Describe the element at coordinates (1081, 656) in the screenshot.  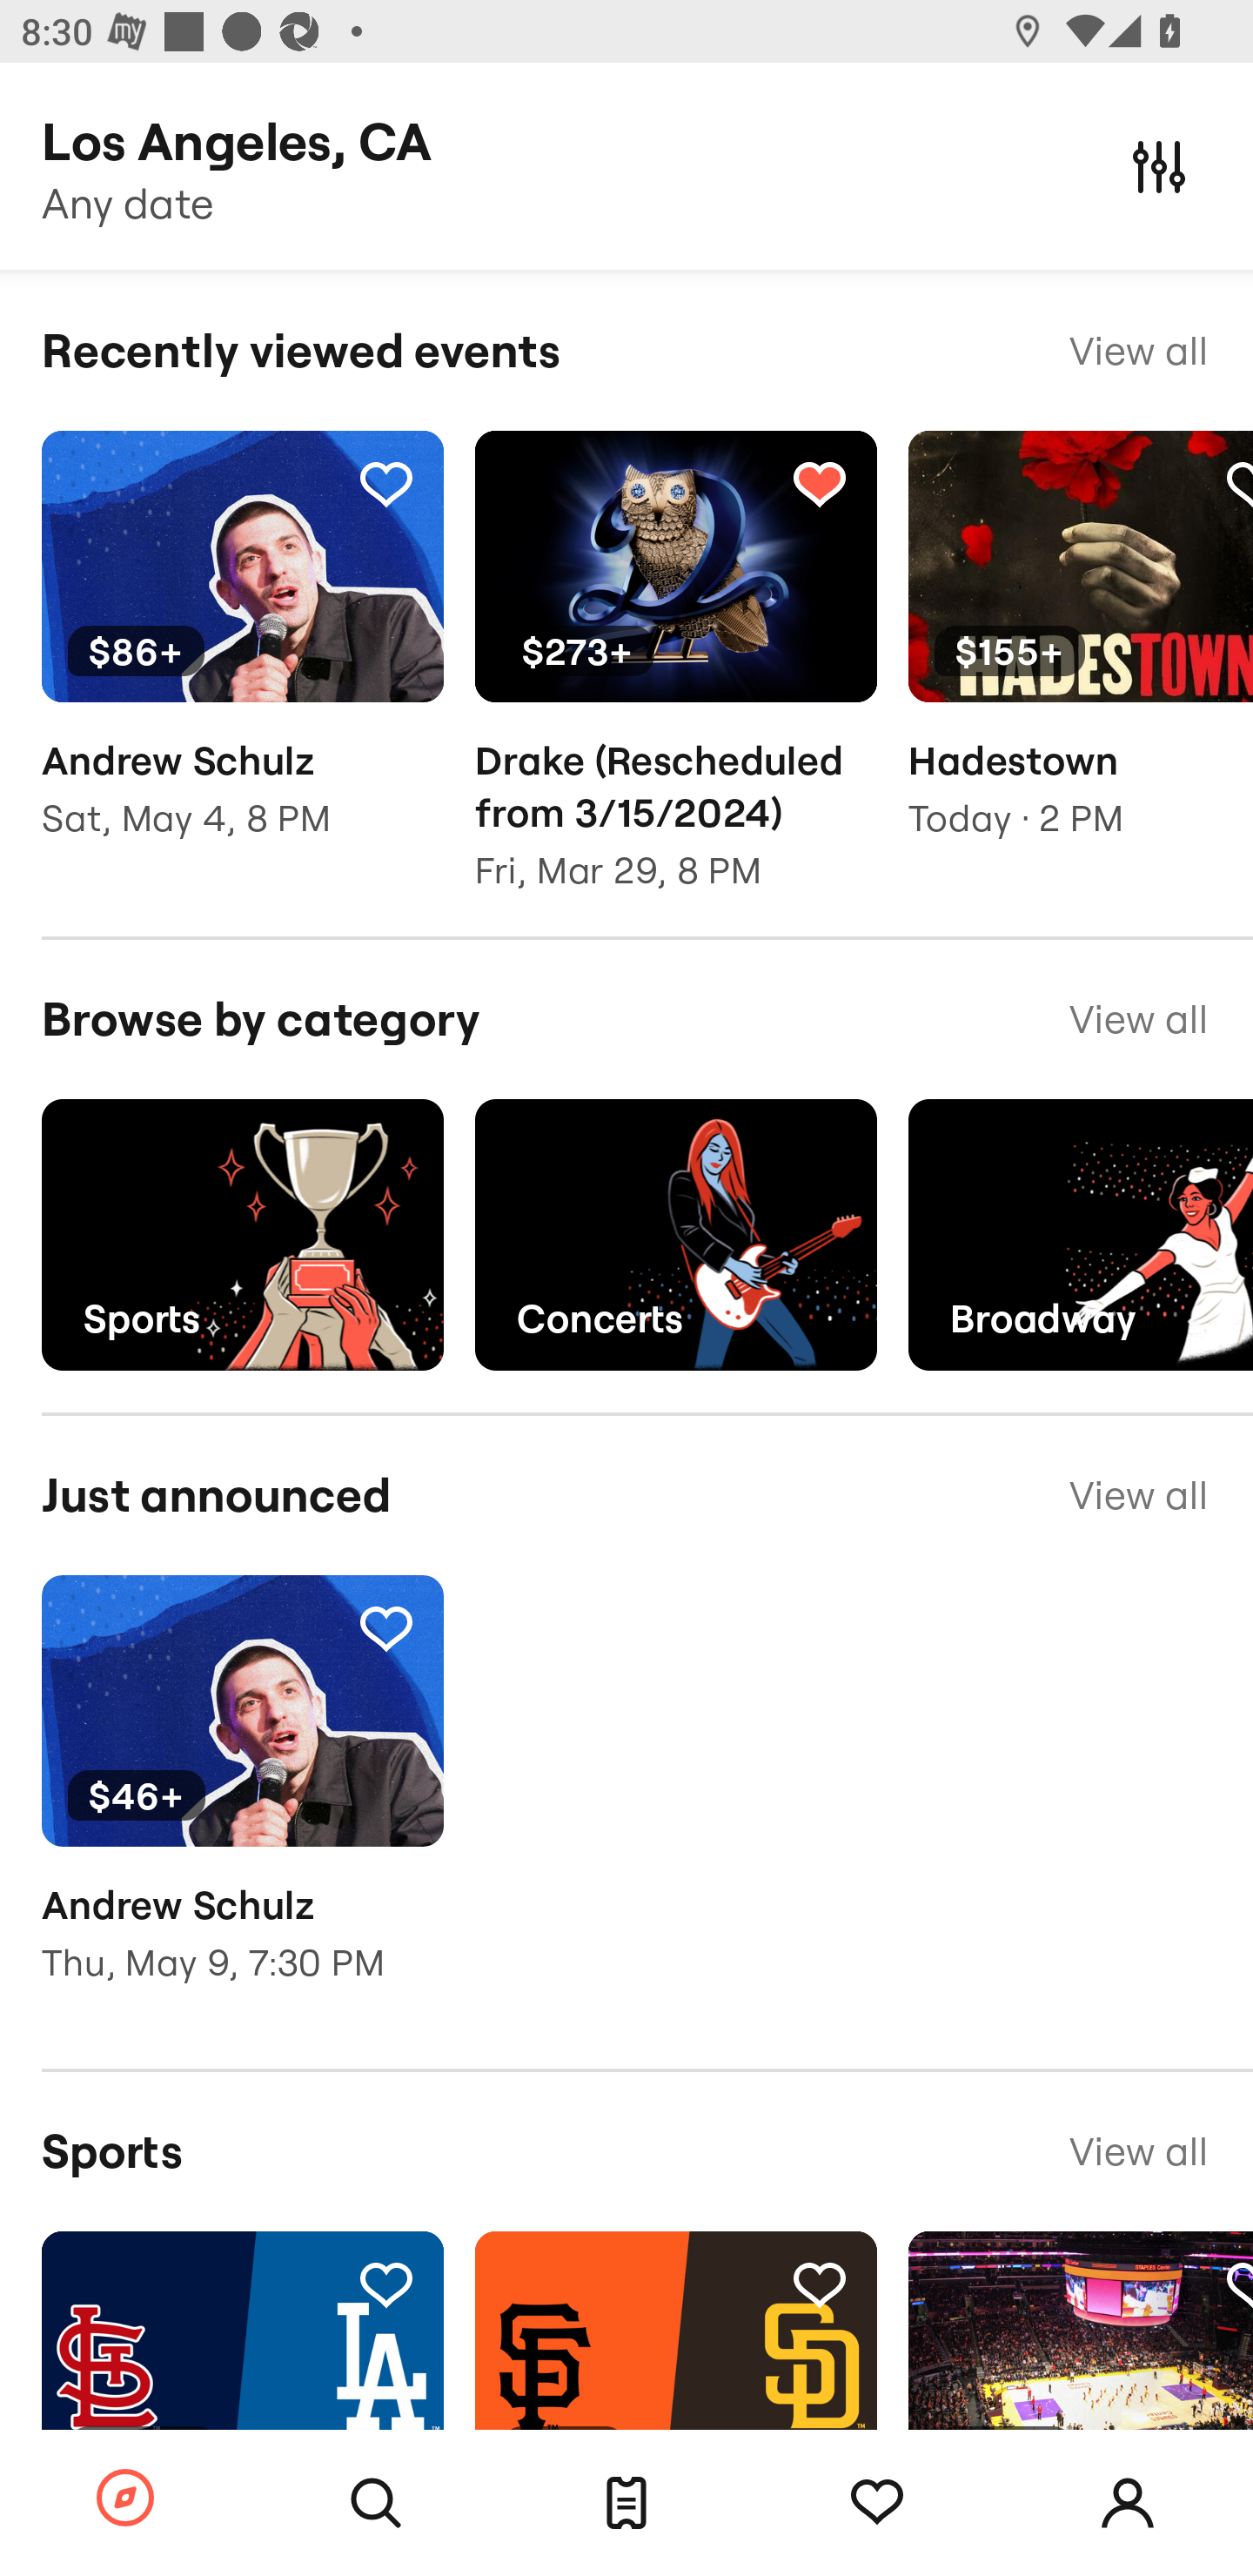
I see `Tracking $155+ Hadestown Today · 2 PM` at that location.